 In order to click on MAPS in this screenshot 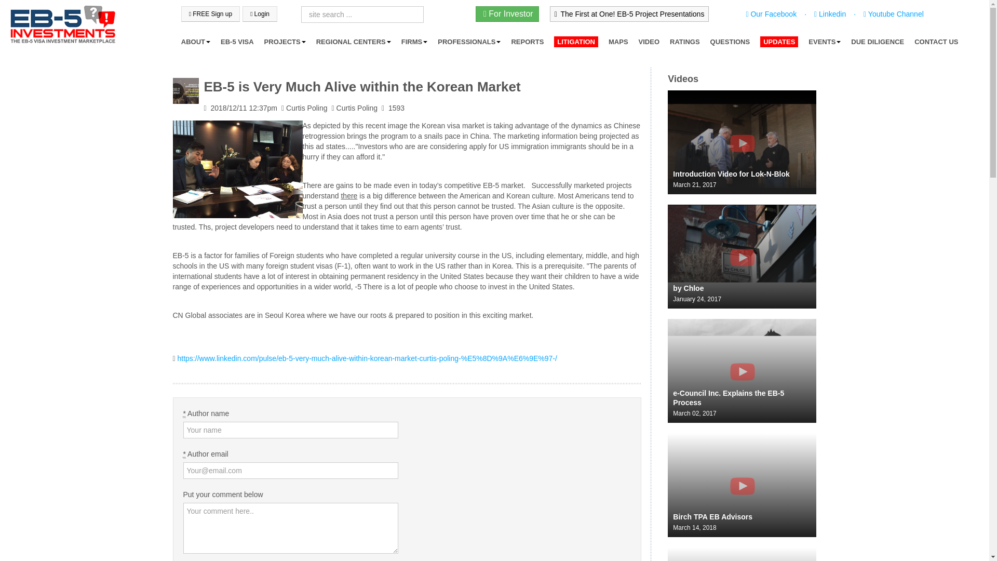, I will do `click(618, 42)`.